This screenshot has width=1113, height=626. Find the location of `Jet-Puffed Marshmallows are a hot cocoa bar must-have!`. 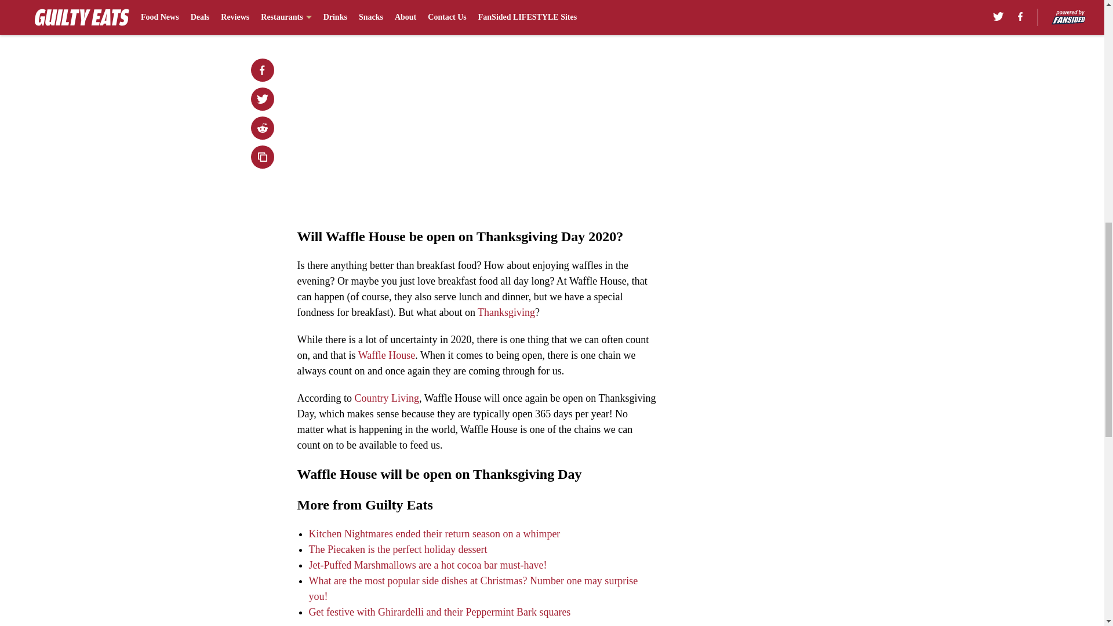

Jet-Puffed Marshmallows are a hot cocoa bar must-have! is located at coordinates (427, 565).